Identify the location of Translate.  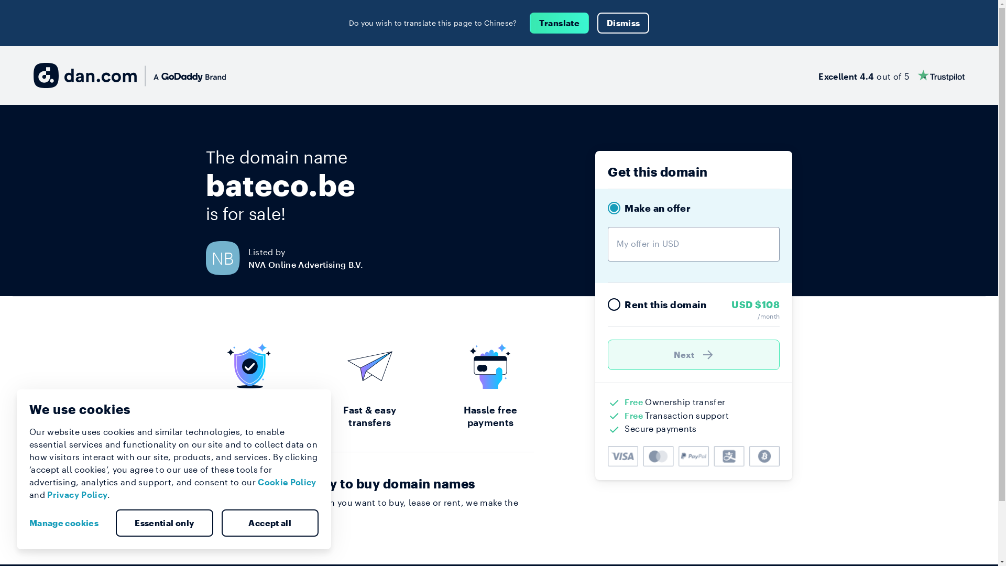
(560, 23).